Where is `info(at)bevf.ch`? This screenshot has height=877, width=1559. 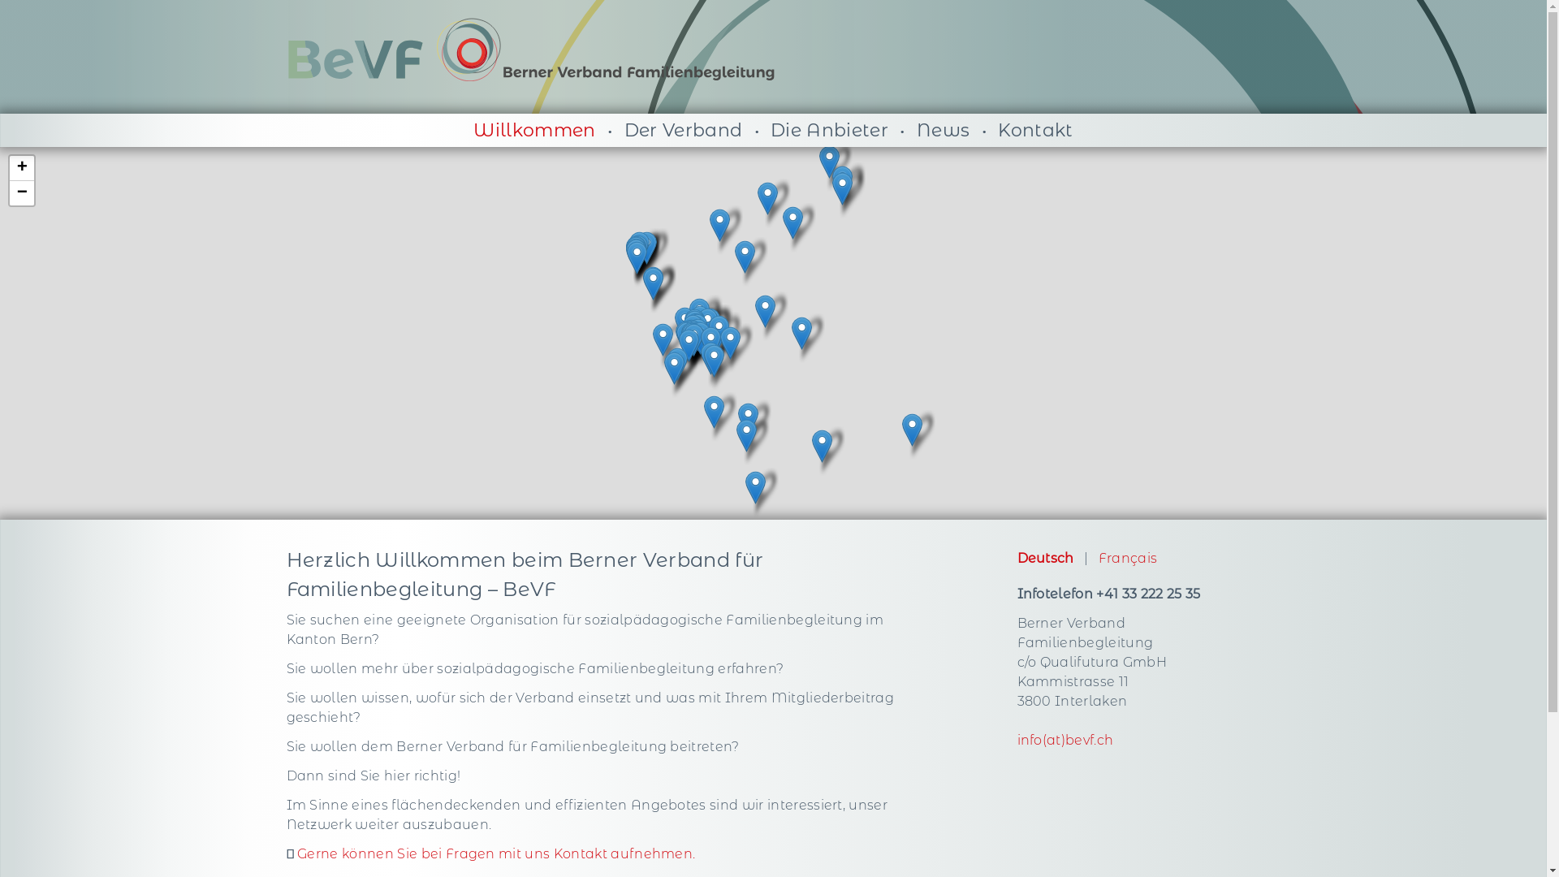
info(at)bevf.ch is located at coordinates (1065, 741).